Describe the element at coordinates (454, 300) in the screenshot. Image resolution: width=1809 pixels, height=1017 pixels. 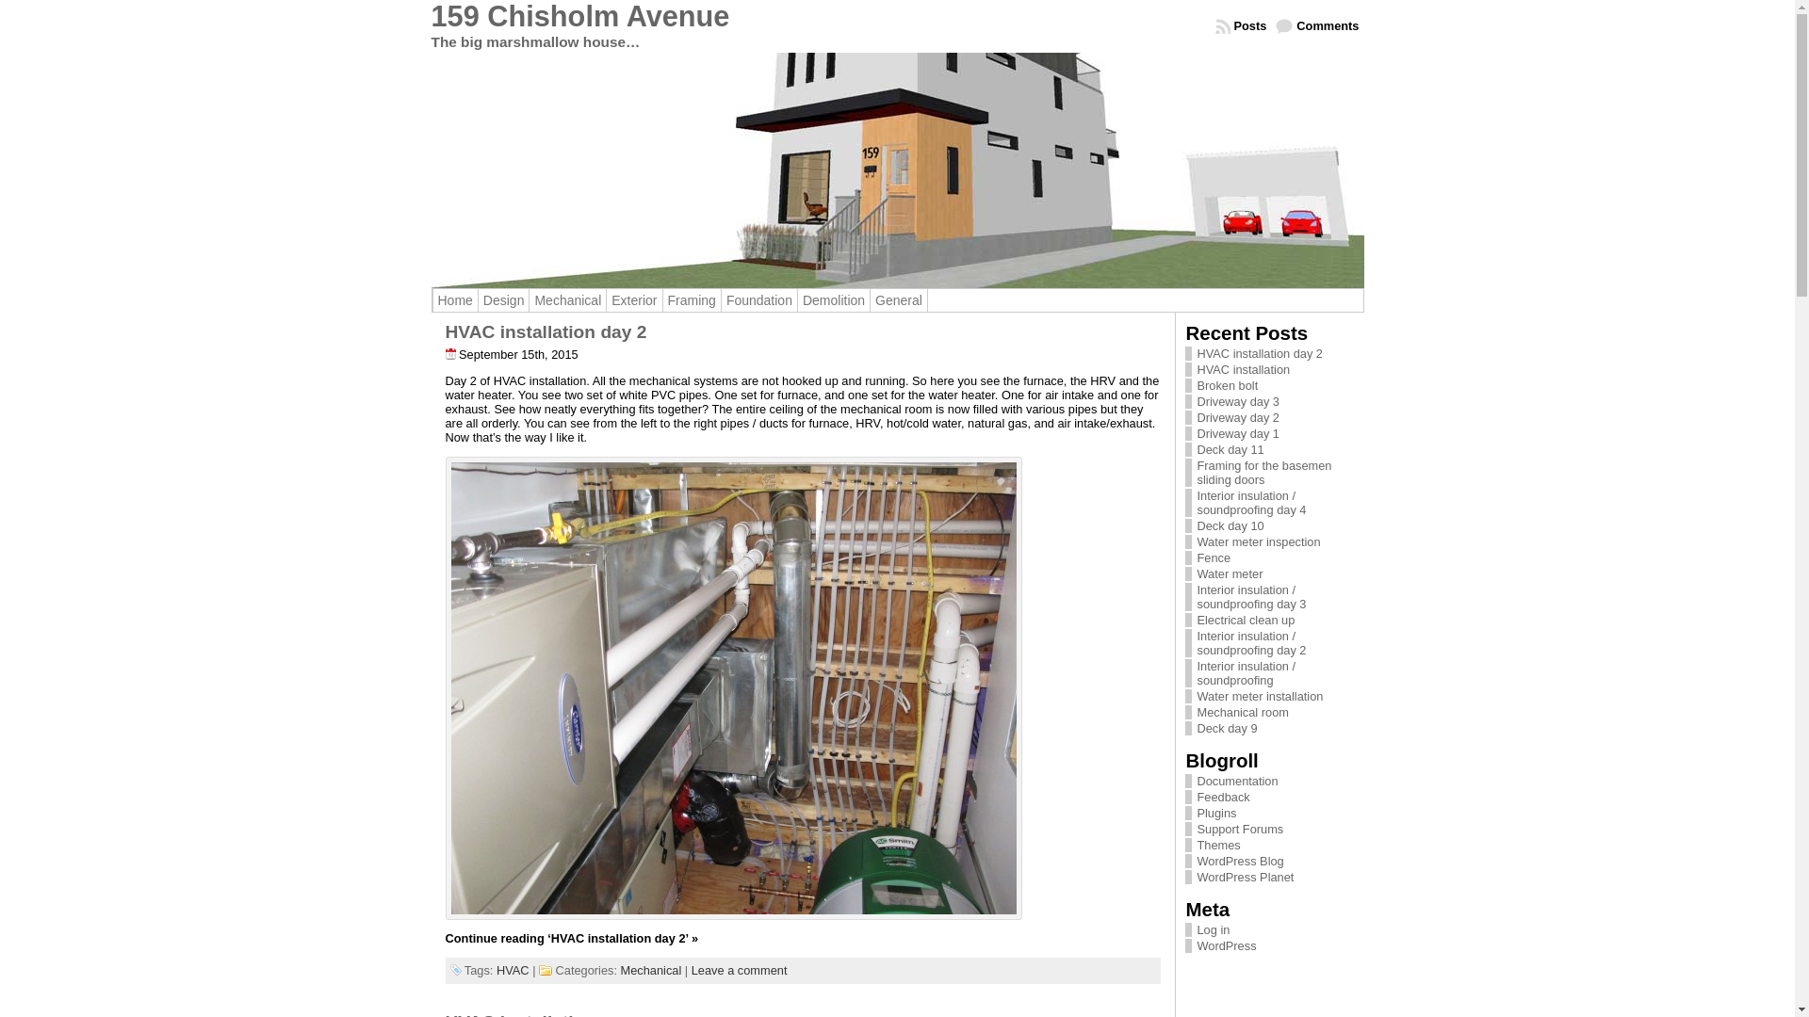
I see `Home` at that location.